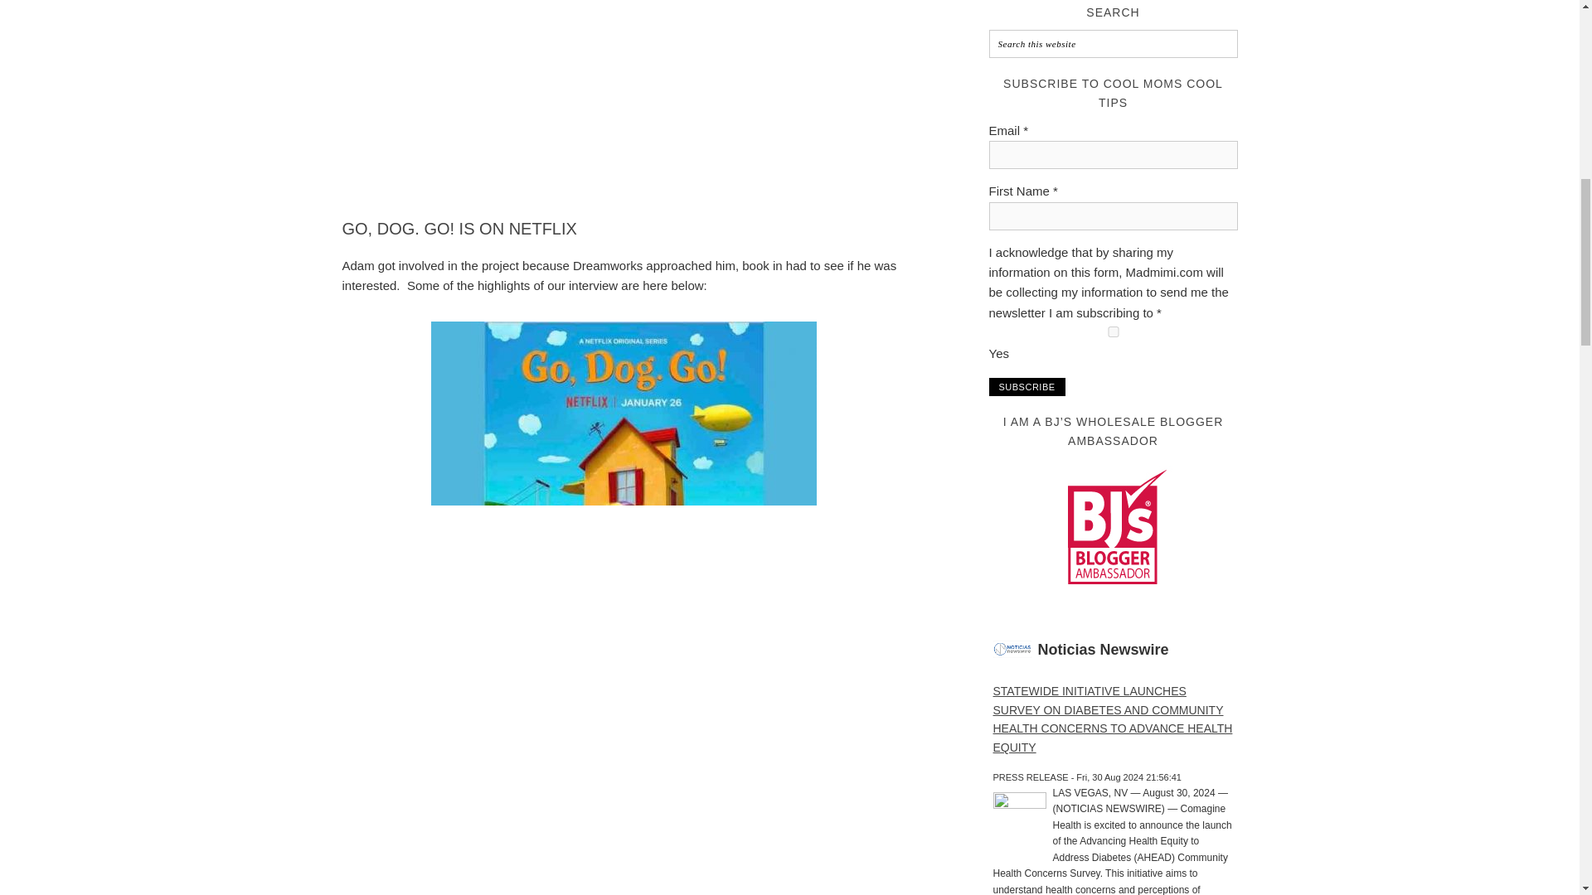  Describe the element at coordinates (1113, 331) in the screenshot. I see `Yes` at that location.